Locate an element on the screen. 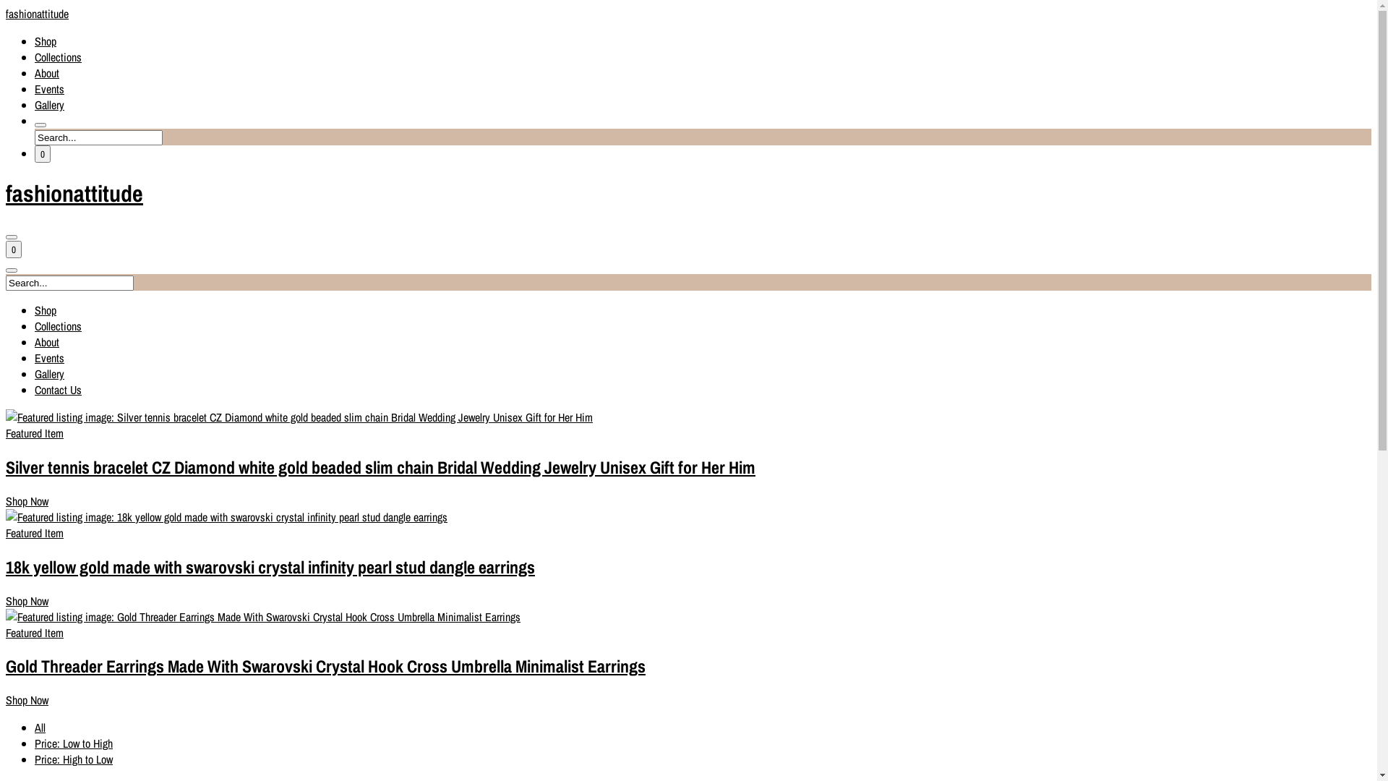 The width and height of the screenshot is (1388, 781). All is located at coordinates (40, 727).